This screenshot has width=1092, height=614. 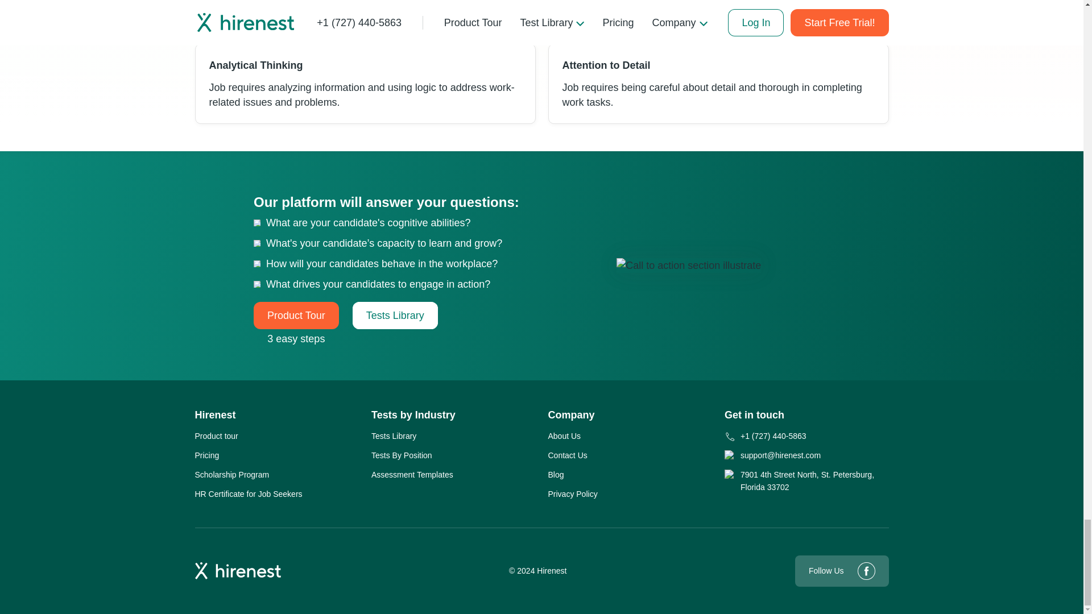 I want to click on Privacy Policy, so click(x=572, y=493).